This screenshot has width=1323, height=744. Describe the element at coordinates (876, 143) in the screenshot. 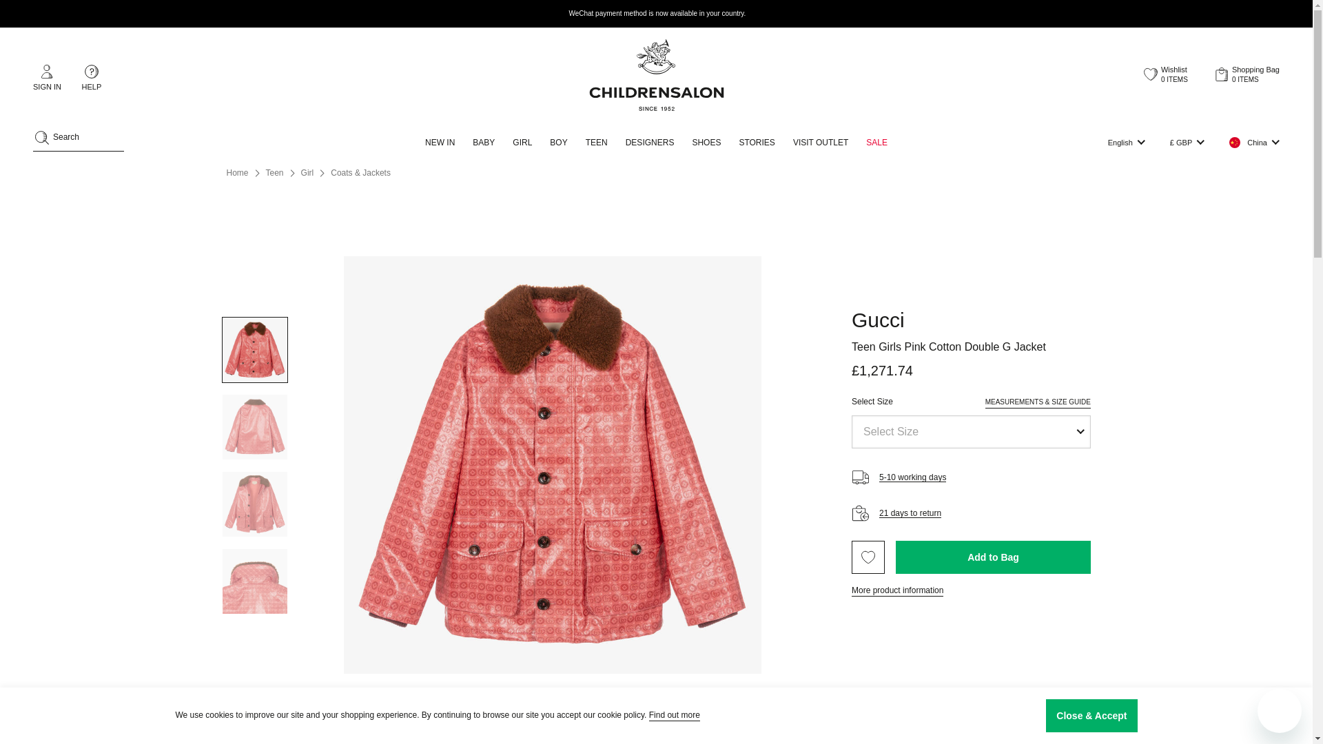

I see `SALE` at that location.